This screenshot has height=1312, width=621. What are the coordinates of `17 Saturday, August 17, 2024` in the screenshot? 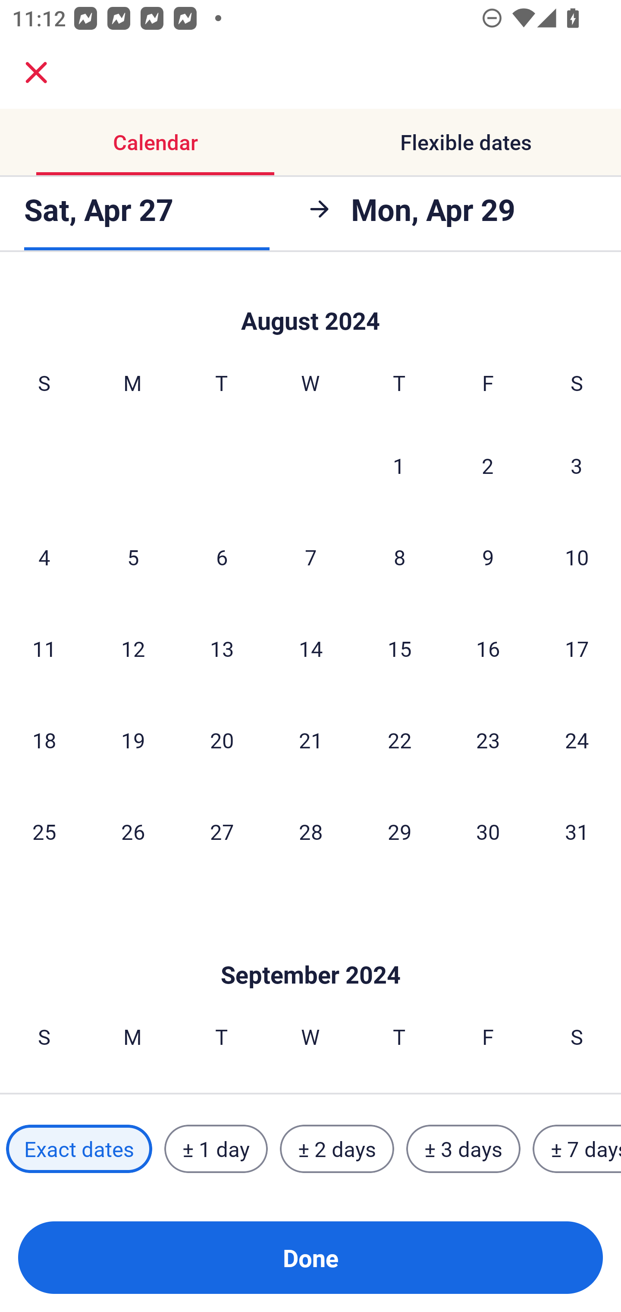 It's located at (577, 649).